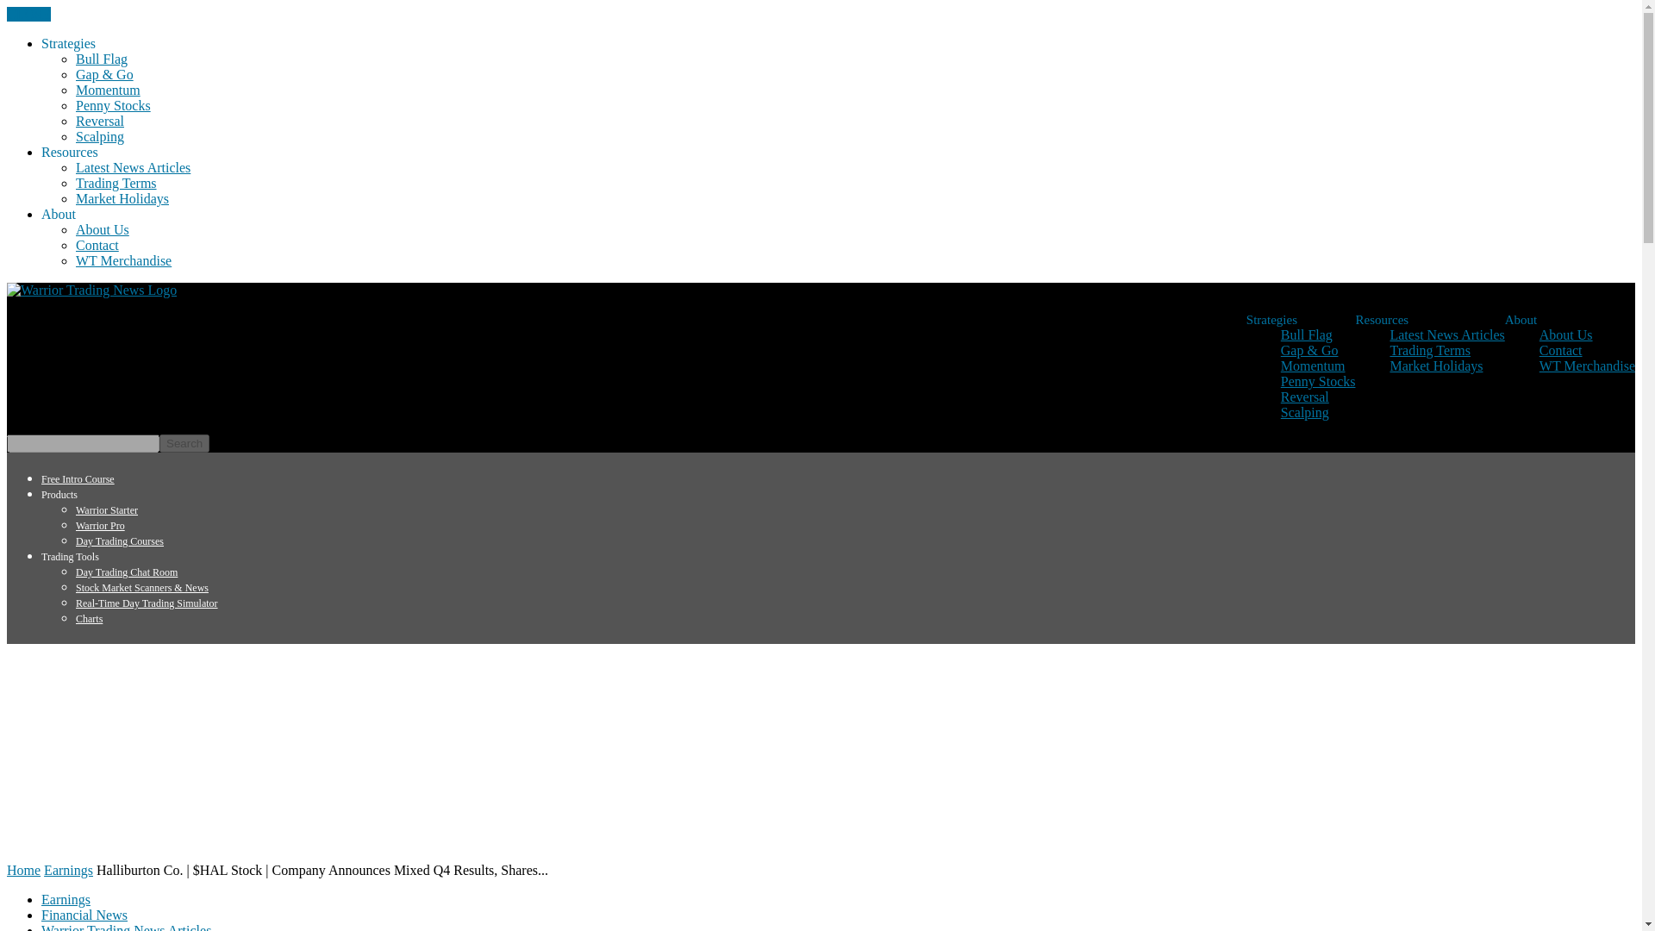  What do you see at coordinates (28, 14) in the screenshot?
I see `CLOSE` at bounding box center [28, 14].